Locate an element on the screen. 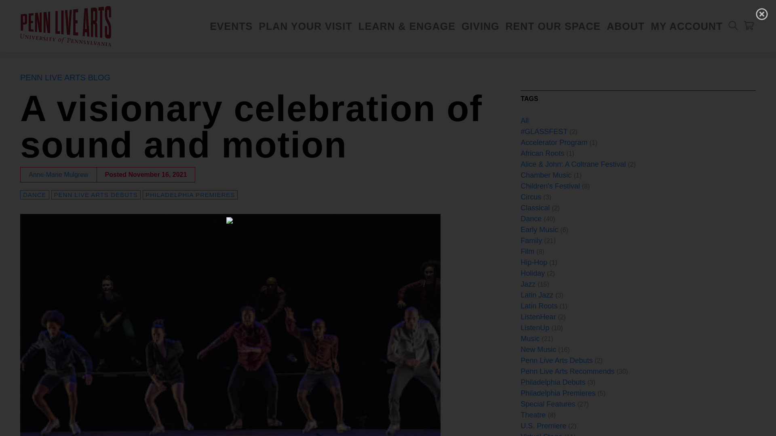  SEARCH is located at coordinates (733, 25).